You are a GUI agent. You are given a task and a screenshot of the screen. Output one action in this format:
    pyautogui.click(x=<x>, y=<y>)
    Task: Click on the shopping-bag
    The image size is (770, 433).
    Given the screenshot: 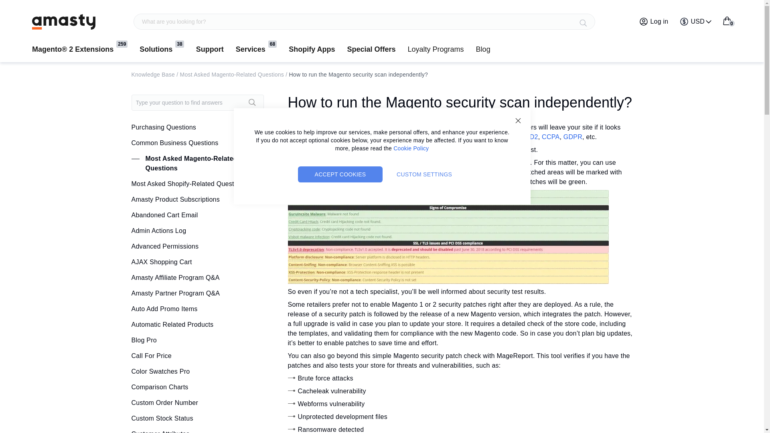 What is the action you would take?
    pyautogui.click(x=411, y=148)
    